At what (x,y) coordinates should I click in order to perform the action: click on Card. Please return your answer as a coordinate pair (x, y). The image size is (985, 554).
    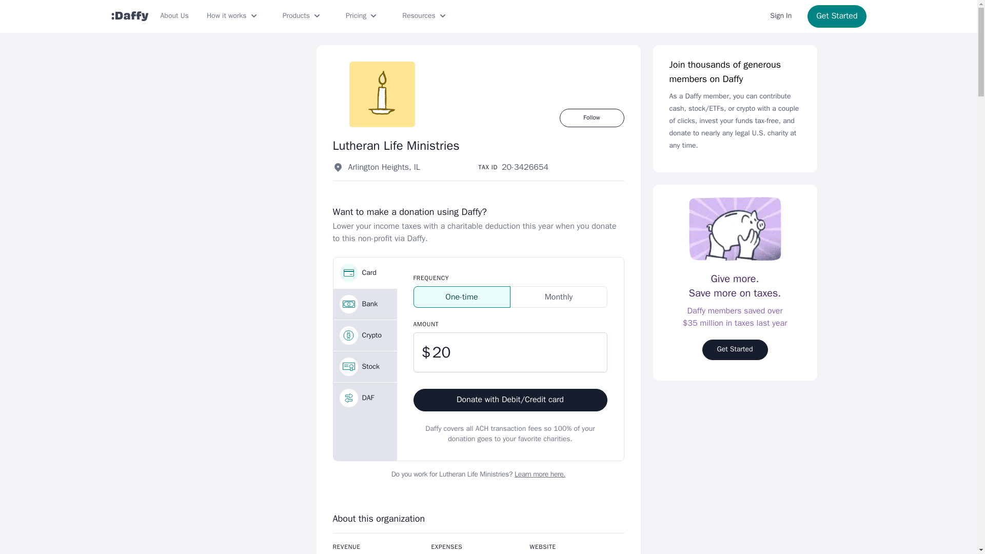
    Looking at the image, I should click on (365, 273).